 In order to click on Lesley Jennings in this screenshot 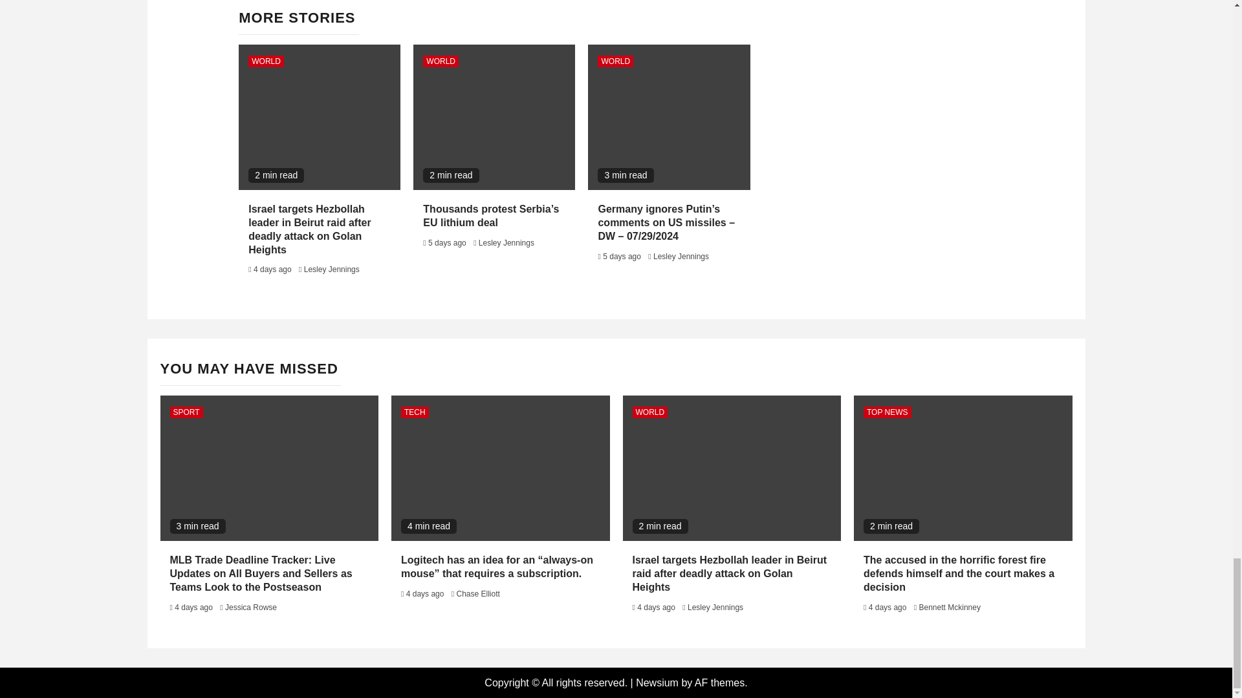, I will do `click(332, 270)`.